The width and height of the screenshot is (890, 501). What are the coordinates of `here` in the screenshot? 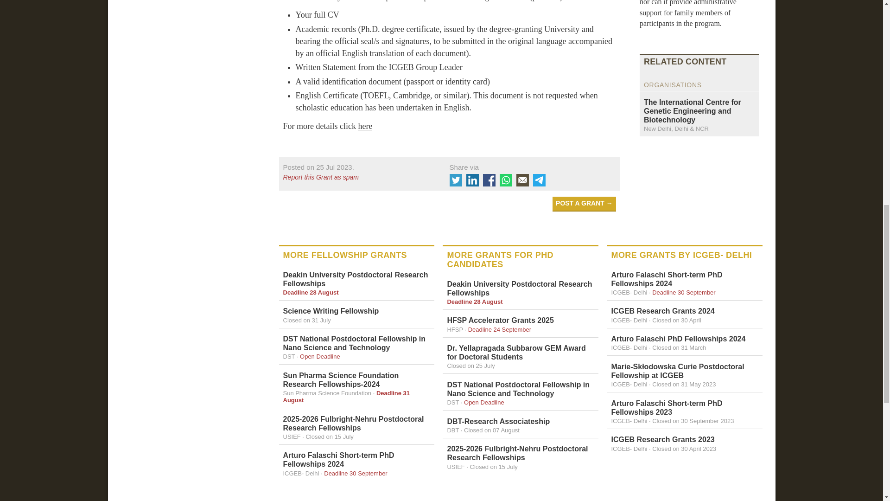 It's located at (364, 126).